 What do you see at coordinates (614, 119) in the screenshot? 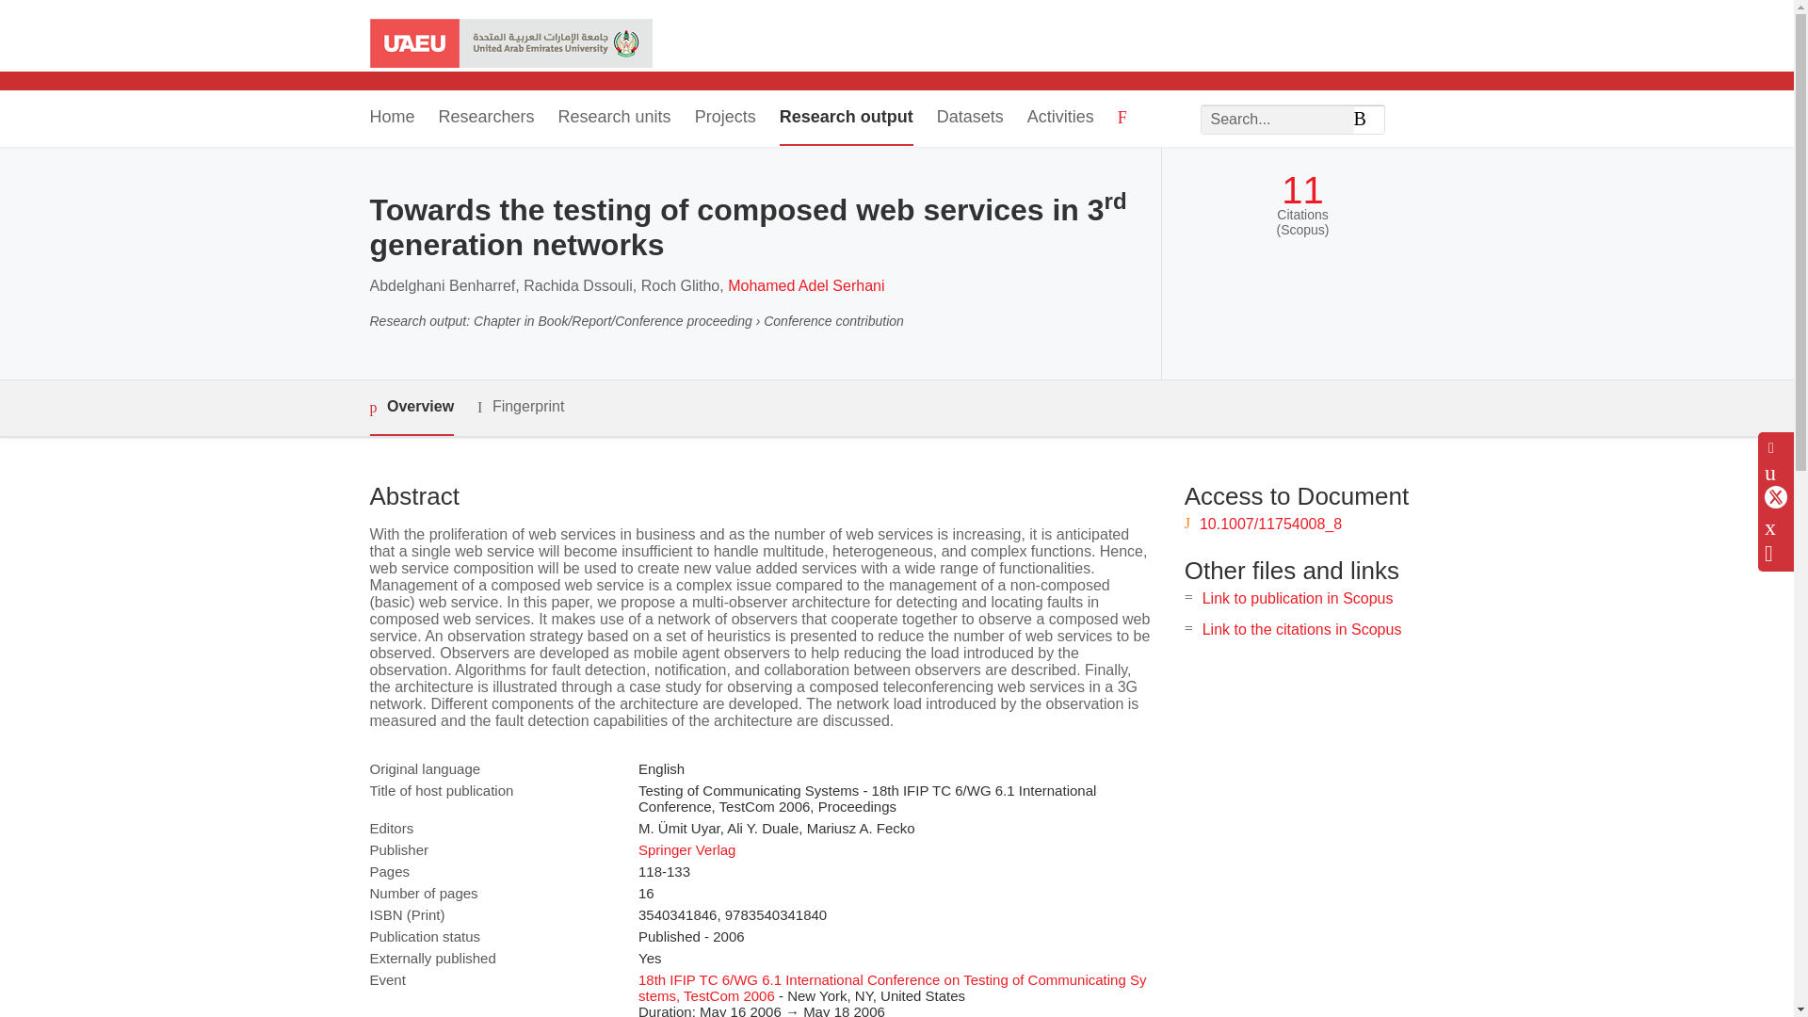
I see `Research units` at bounding box center [614, 119].